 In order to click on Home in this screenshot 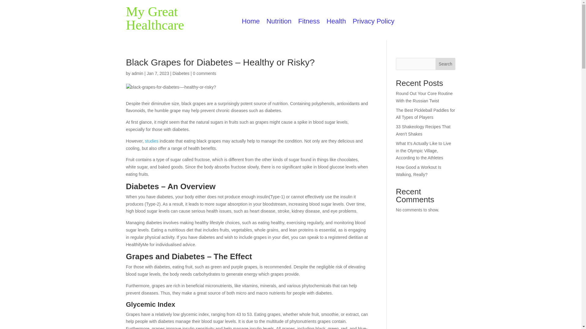, I will do `click(250, 23)`.